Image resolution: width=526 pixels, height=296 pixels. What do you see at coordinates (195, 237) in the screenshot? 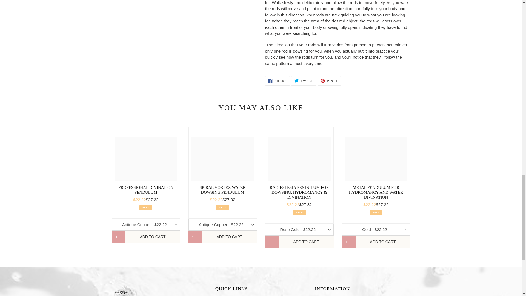
I see `1` at bounding box center [195, 237].